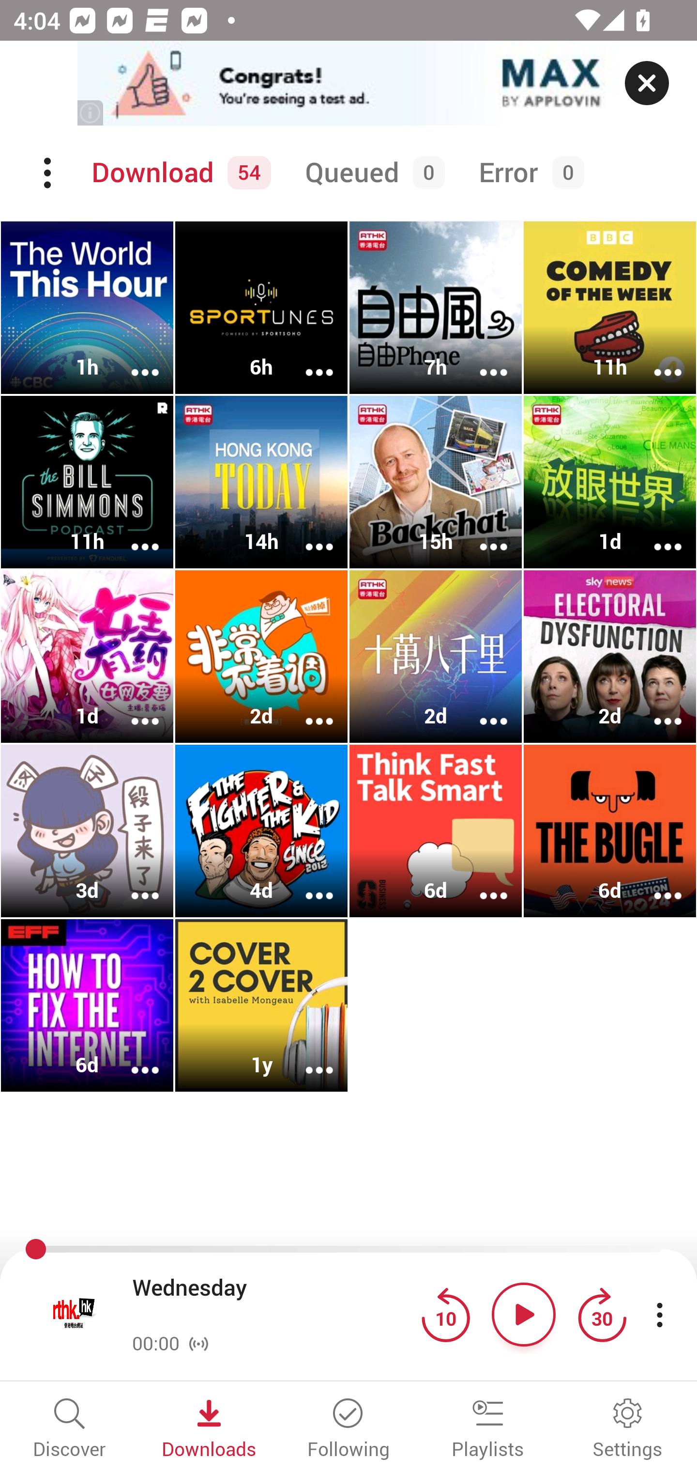 This screenshot has height=1473, width=697. Describe the element at coordinates (272, 1302) in the screenshot. I see `Wednesday` at that location.